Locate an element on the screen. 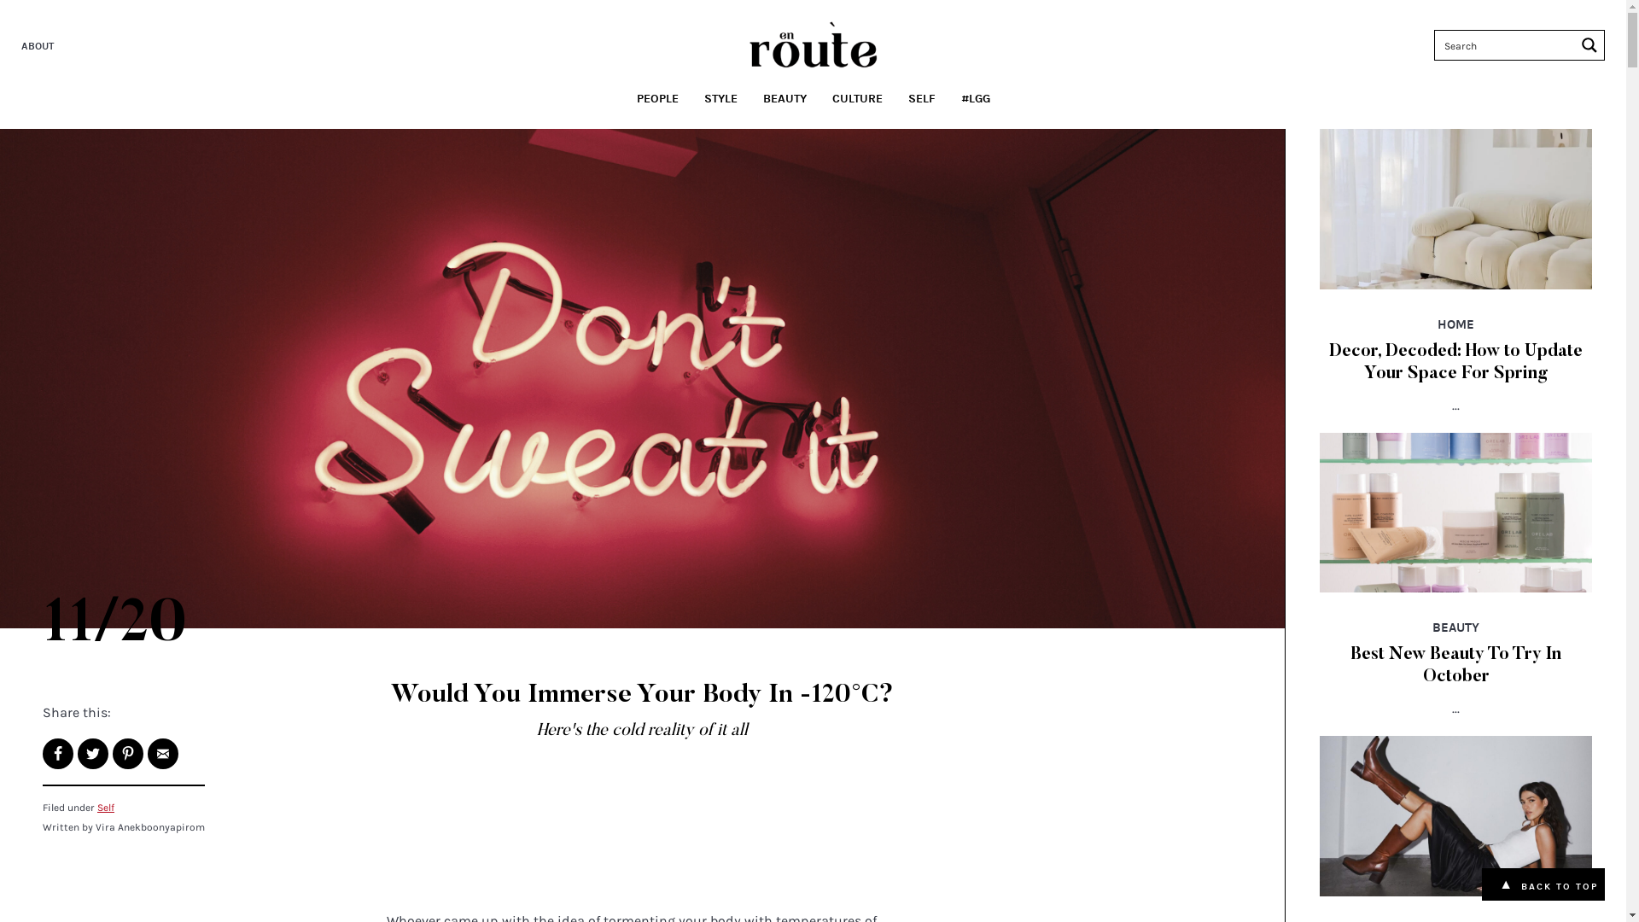  Best New Beauty To Try In October is located at coordinates (1456, 666).